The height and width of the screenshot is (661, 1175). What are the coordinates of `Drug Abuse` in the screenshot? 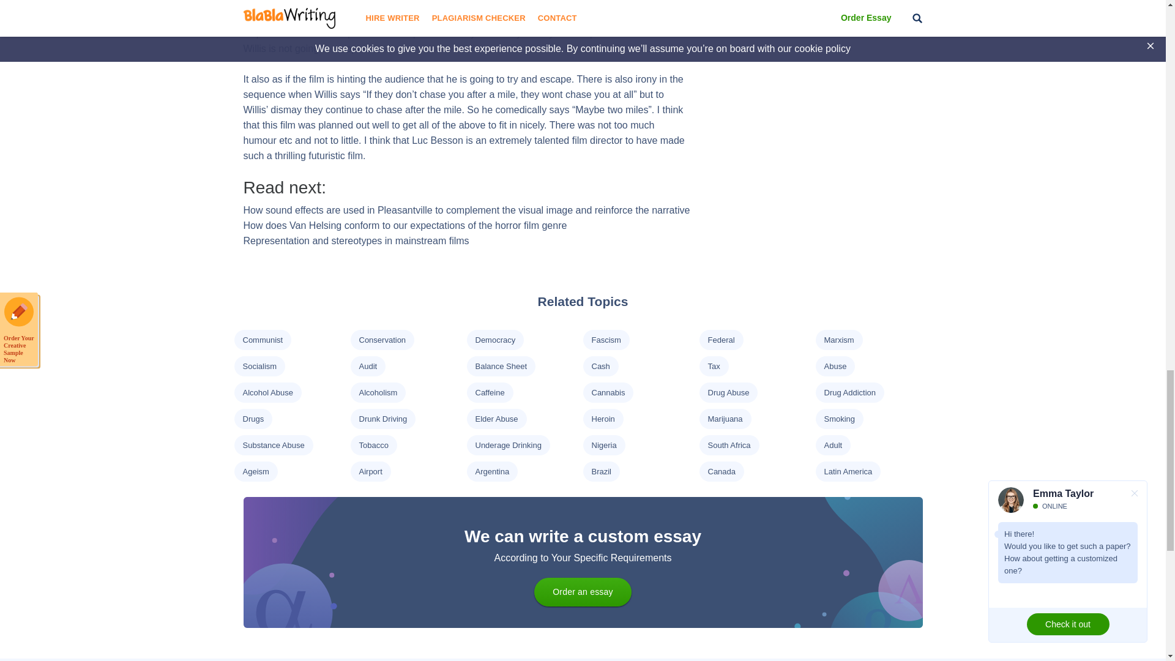 It's located at (728, 392).